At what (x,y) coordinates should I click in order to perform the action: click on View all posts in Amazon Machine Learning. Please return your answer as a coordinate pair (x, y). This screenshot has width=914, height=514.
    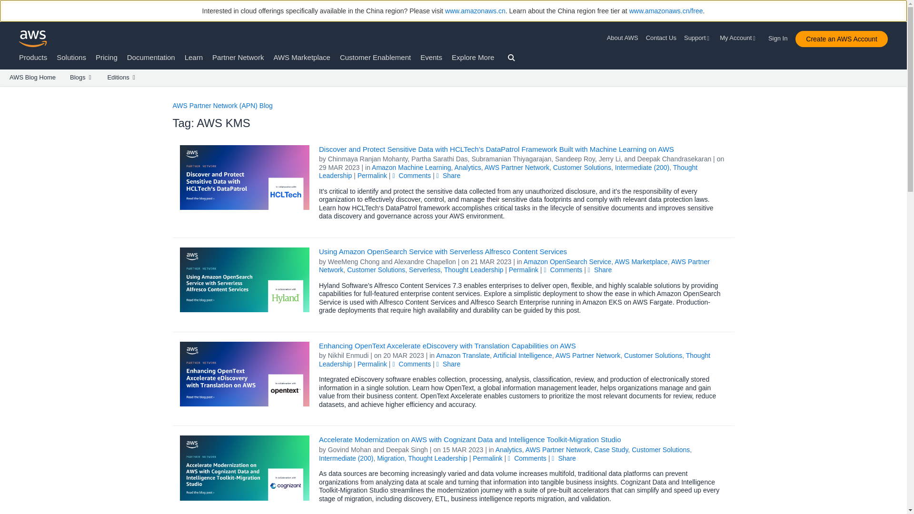
    Looking at the image, I should click on (411, 168).